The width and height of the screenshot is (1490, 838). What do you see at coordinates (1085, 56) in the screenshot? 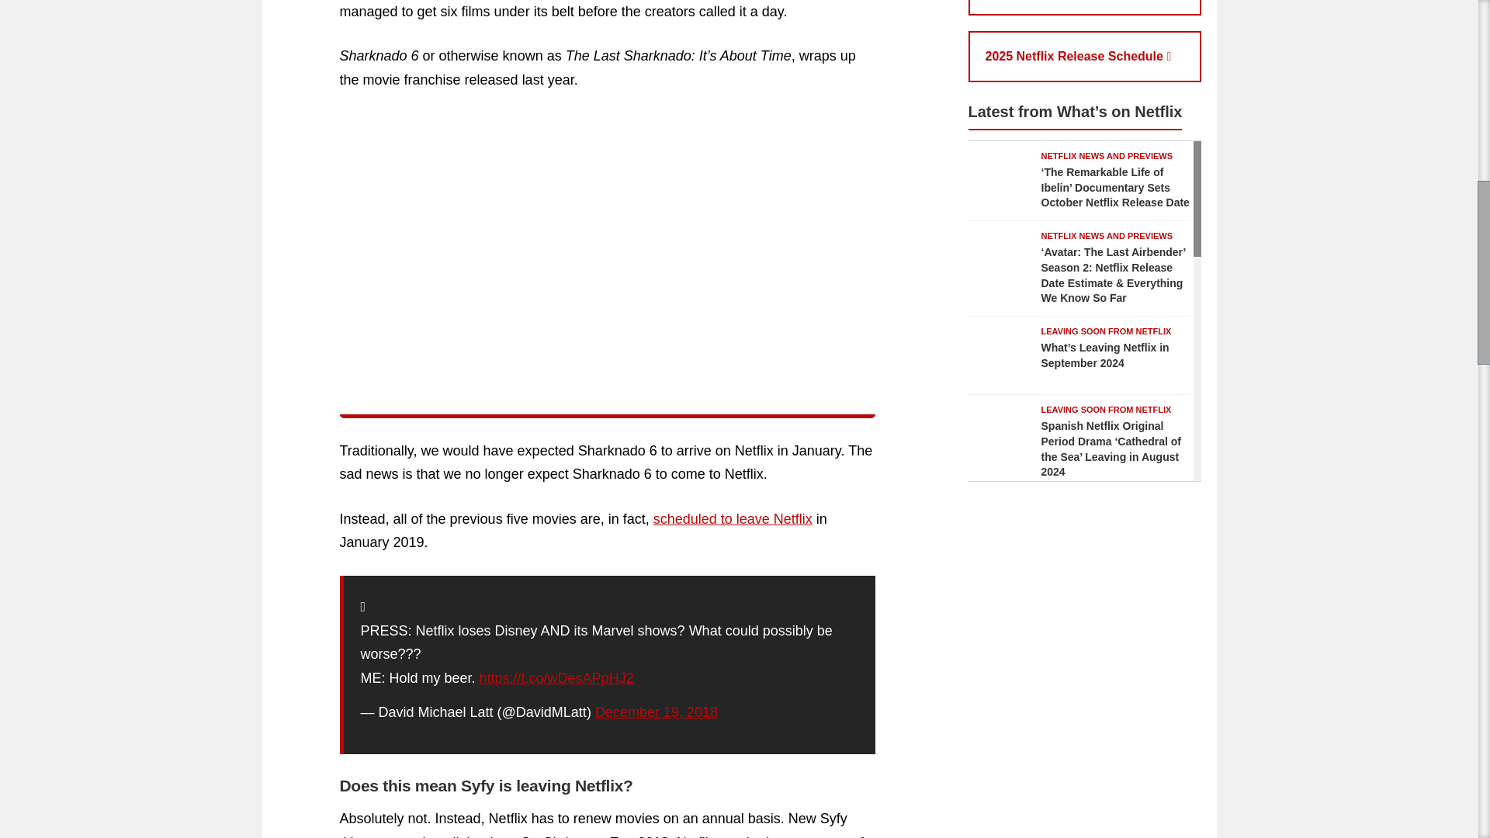
I see `2025 Netflix Release Schedule` at bounding box center [1085, 56].